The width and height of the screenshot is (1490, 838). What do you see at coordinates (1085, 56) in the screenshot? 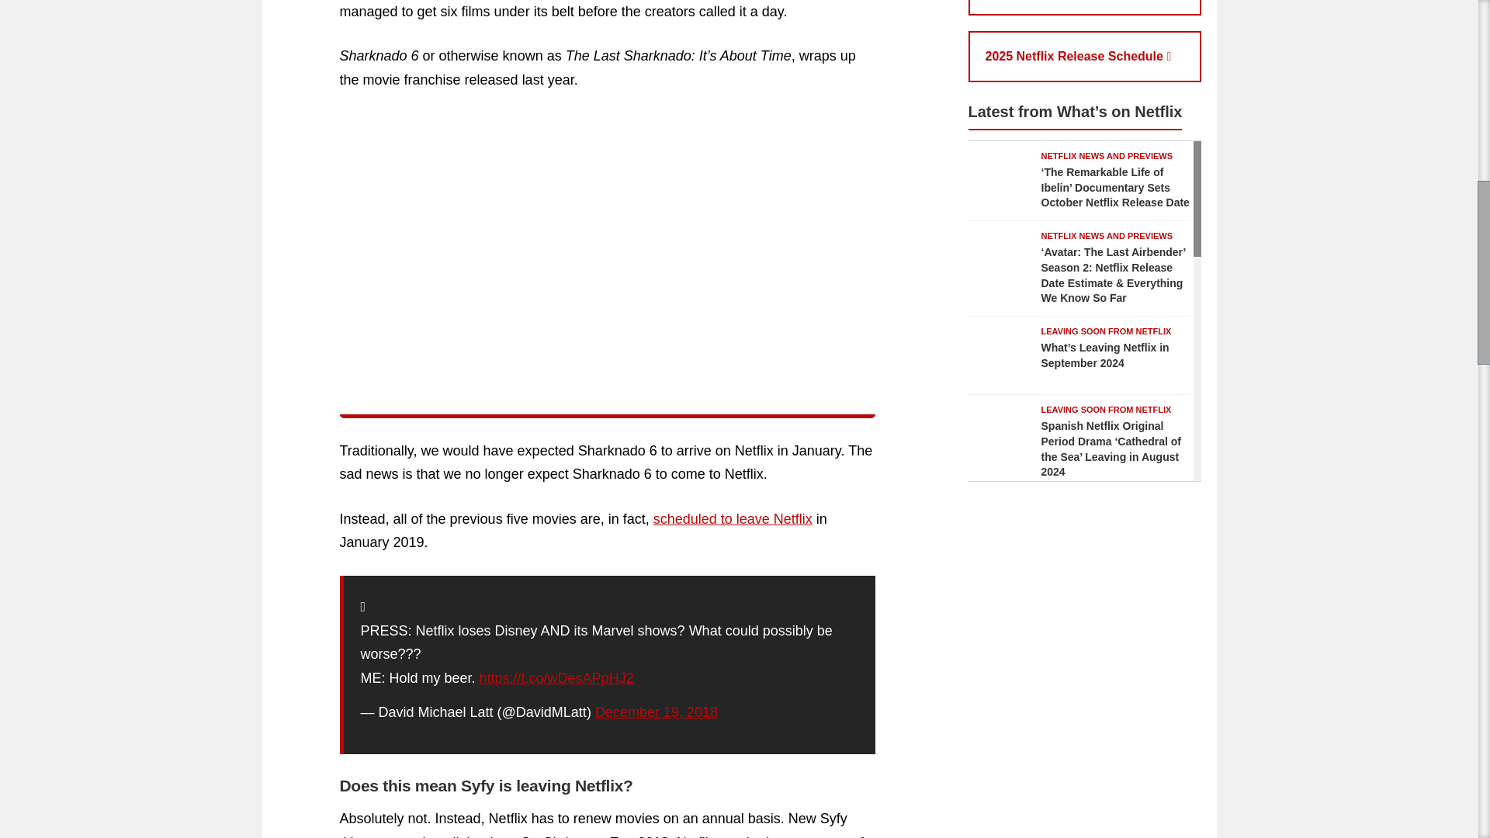
I see `2025 Netflix Release Schedule` at bounding box center [1085, 56].